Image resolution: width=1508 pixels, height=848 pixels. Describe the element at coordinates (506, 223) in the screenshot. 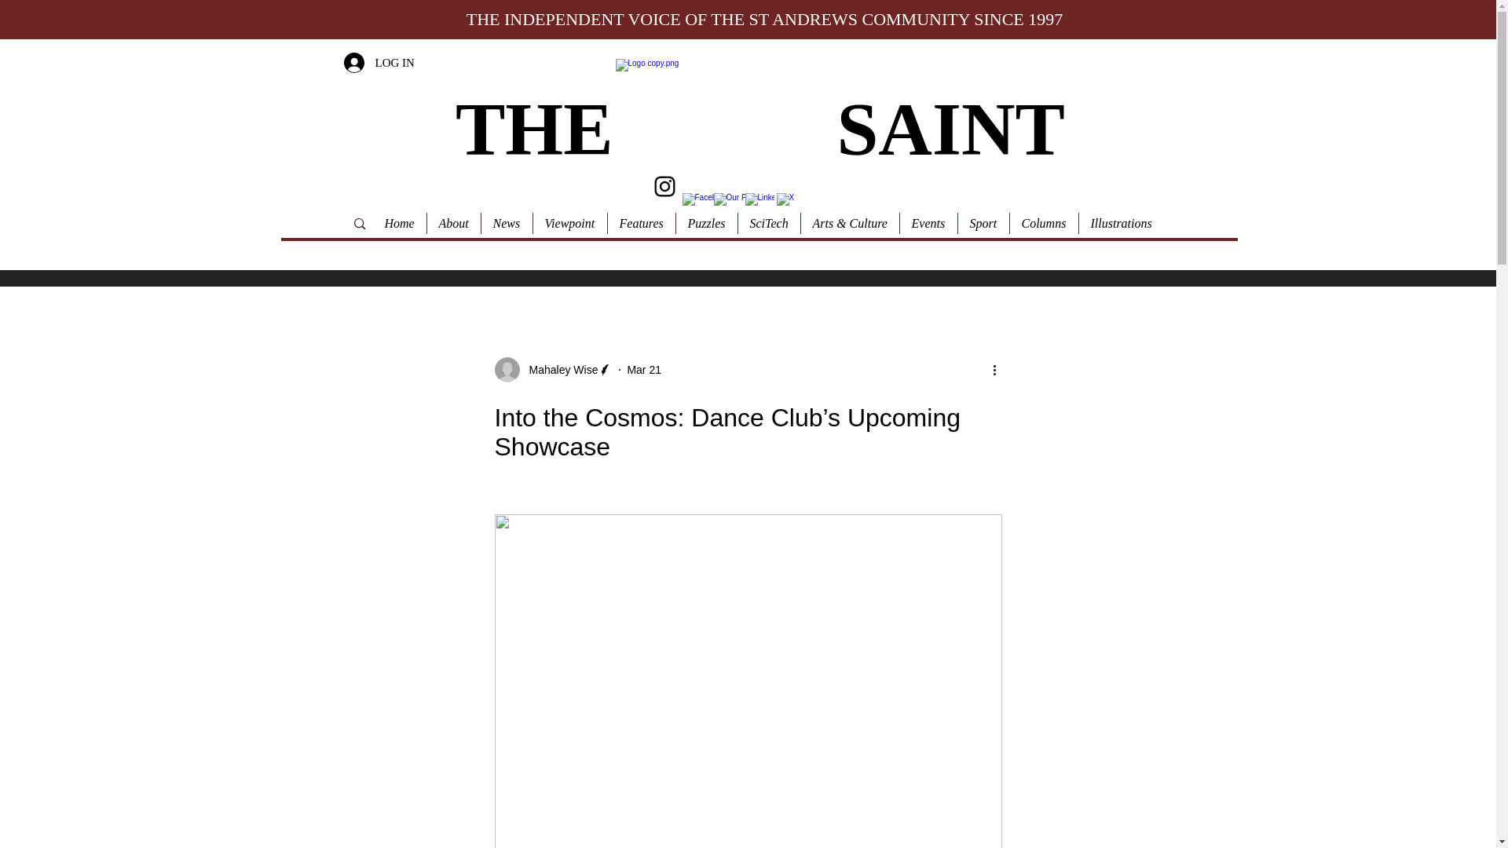

I see `News` at that location.